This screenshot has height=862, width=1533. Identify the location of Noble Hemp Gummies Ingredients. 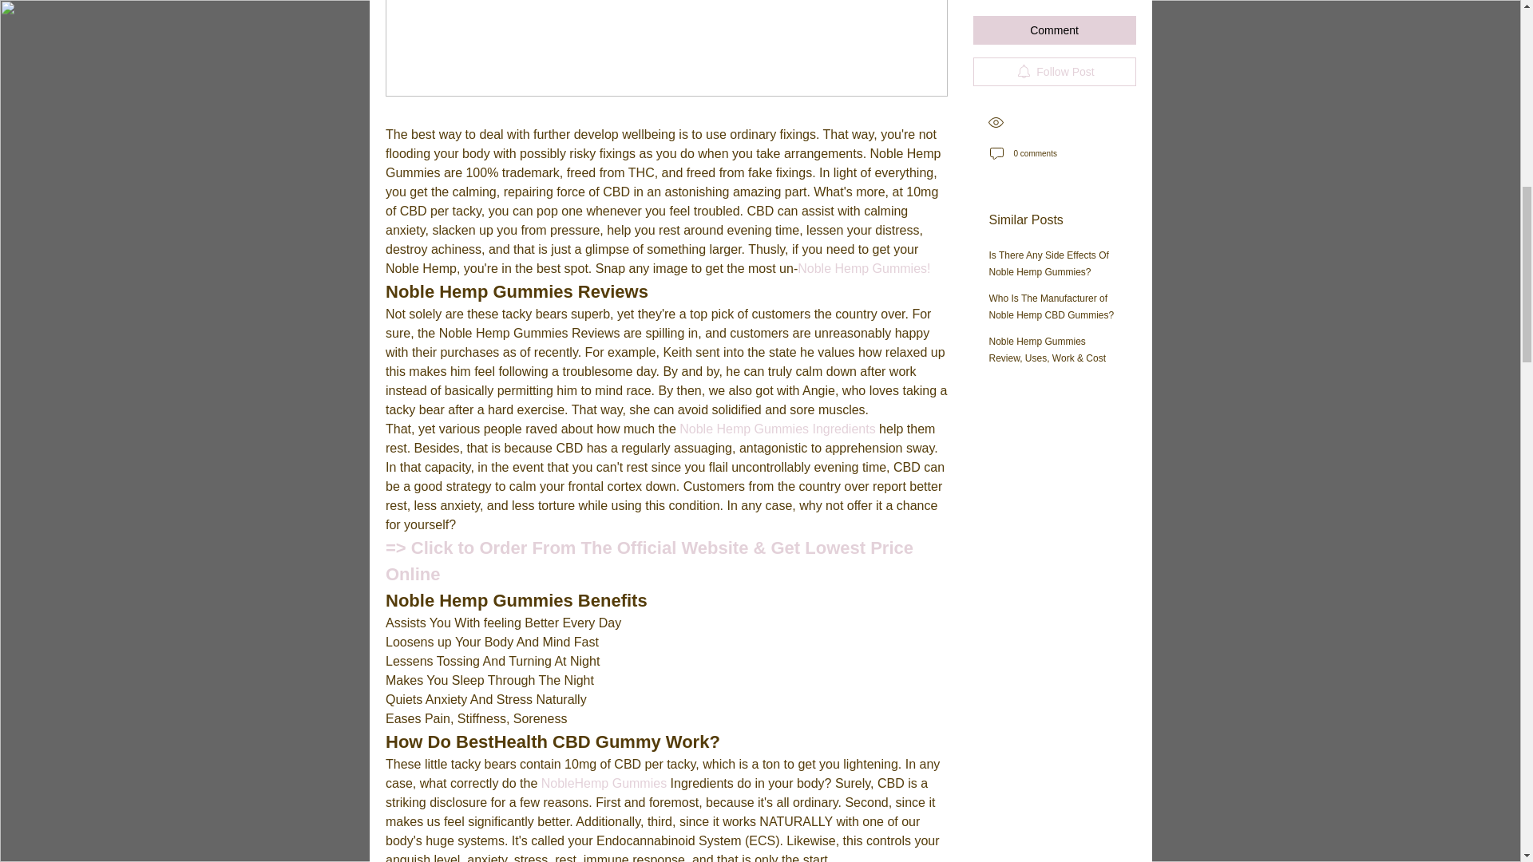
(777, 429).